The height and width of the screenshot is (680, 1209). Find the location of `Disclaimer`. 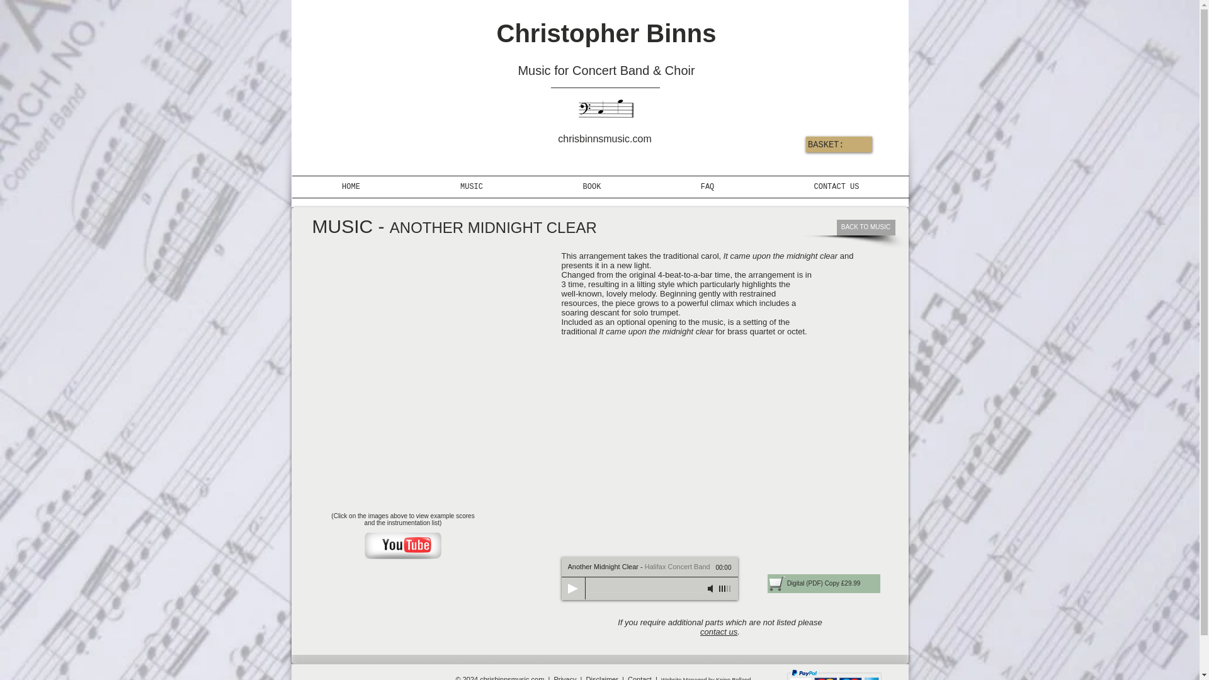

Disclaimer is located at coordinates (602, 677).